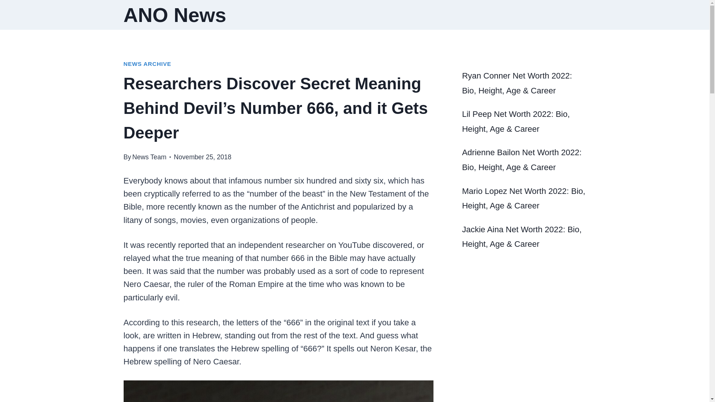  What do you see at coordinates (175, 15) in the screenshot?
I see `ANO News` at bounding box center [175, 15].